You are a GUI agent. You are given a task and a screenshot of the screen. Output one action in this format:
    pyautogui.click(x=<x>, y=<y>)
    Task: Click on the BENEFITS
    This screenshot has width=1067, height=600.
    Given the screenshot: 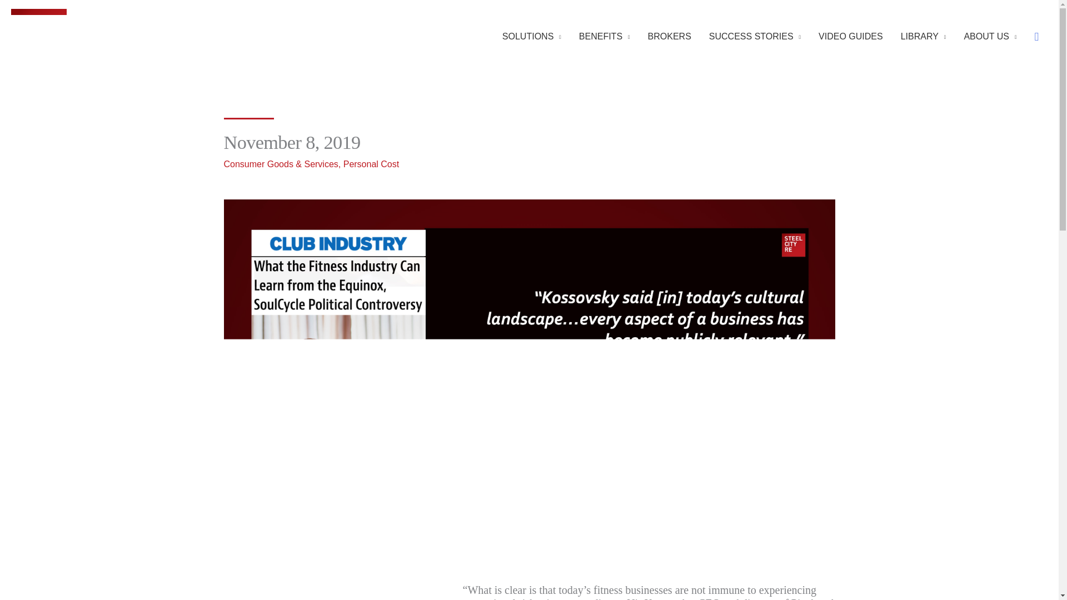 What is the action you would take?
    pyautogui.click(x=605, y=36)
    